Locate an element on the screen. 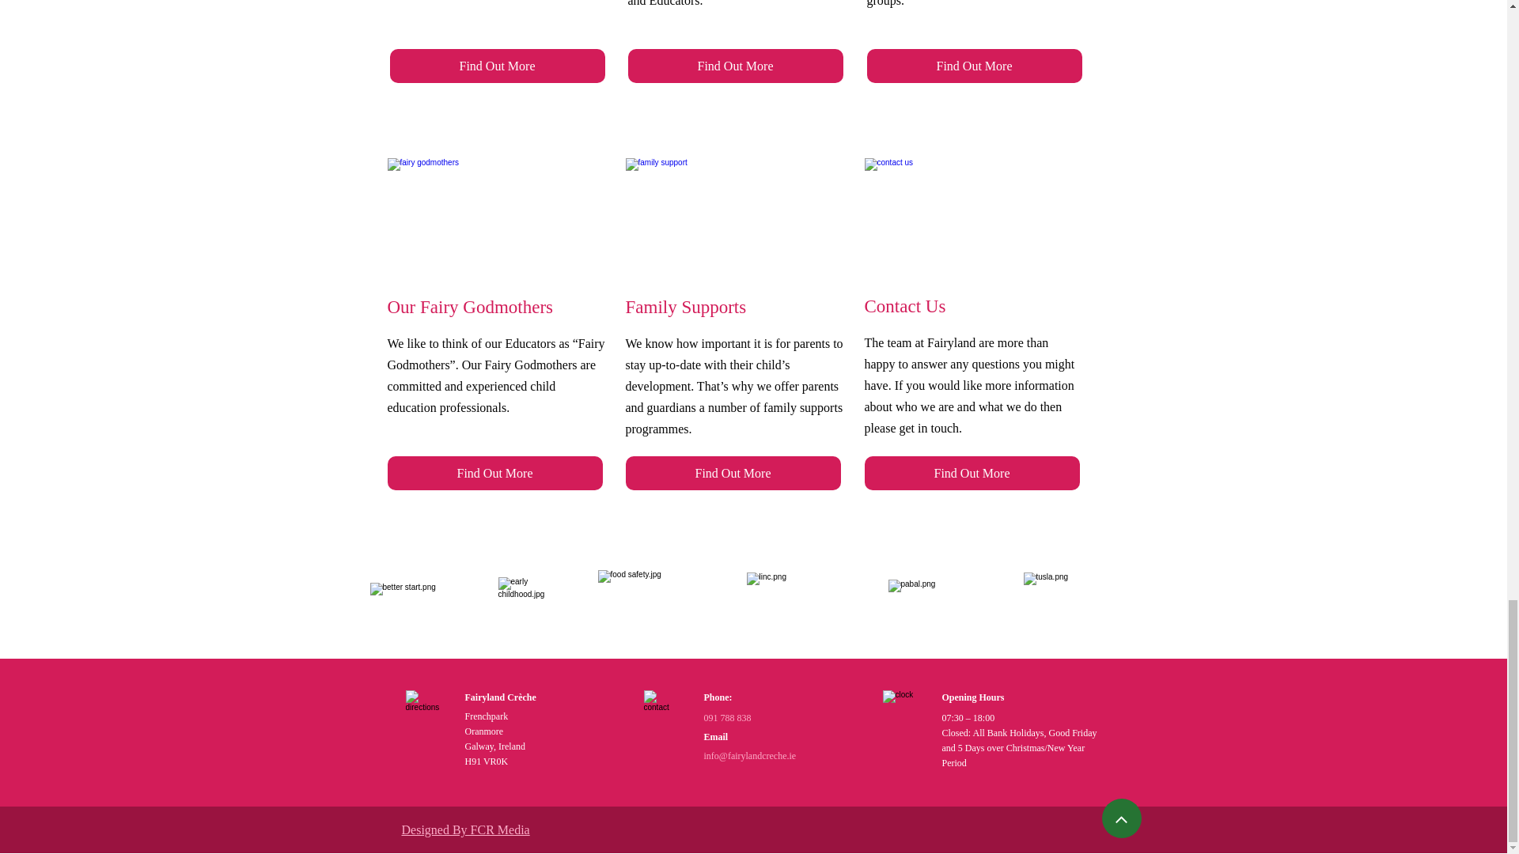 The width and height of the screenshot is (1519, 854). Find Out More is located at coordinates (975, 65).